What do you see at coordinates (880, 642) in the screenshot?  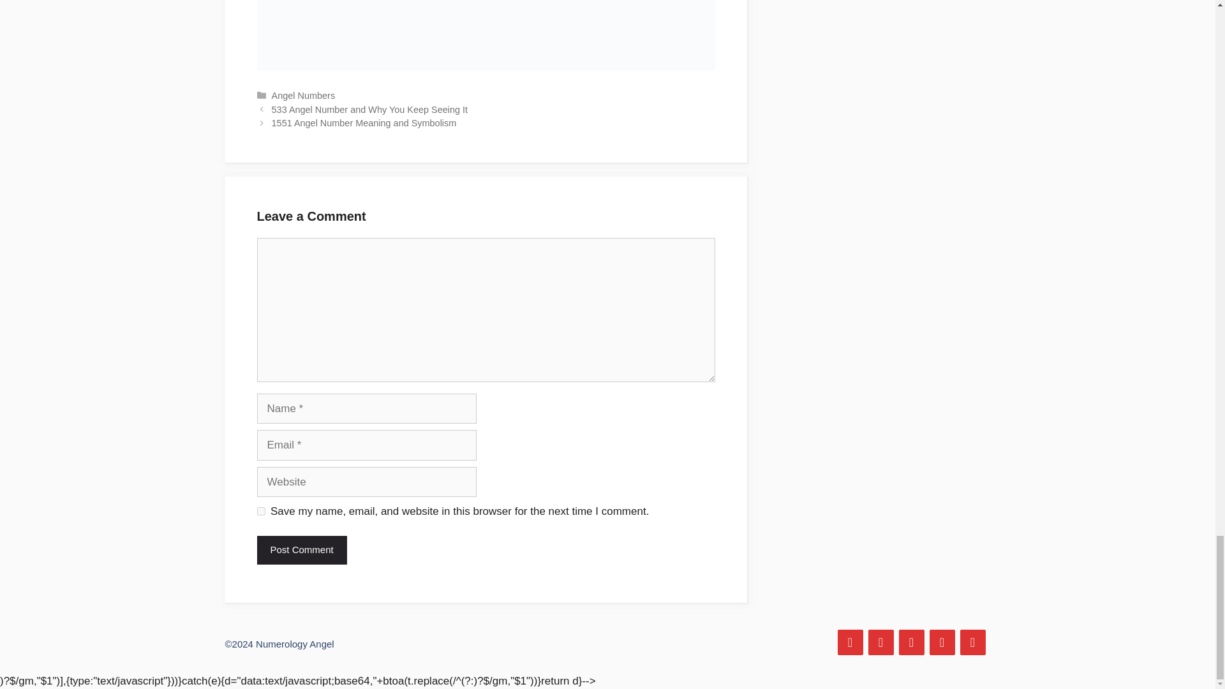 I see `Twitter` at bounding box center [880, 642].